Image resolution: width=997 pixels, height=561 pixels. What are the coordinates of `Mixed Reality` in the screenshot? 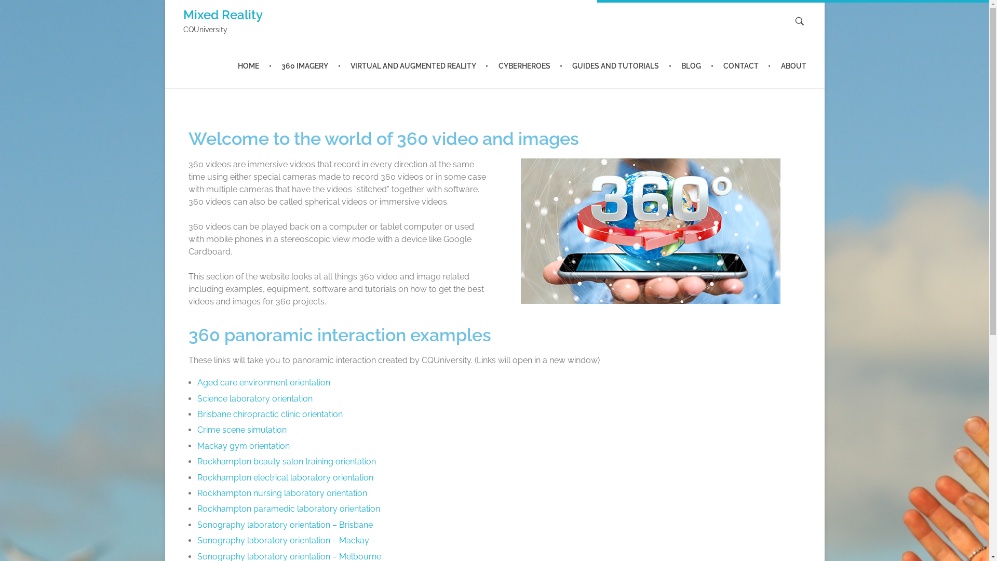 It's located at (222, 15).